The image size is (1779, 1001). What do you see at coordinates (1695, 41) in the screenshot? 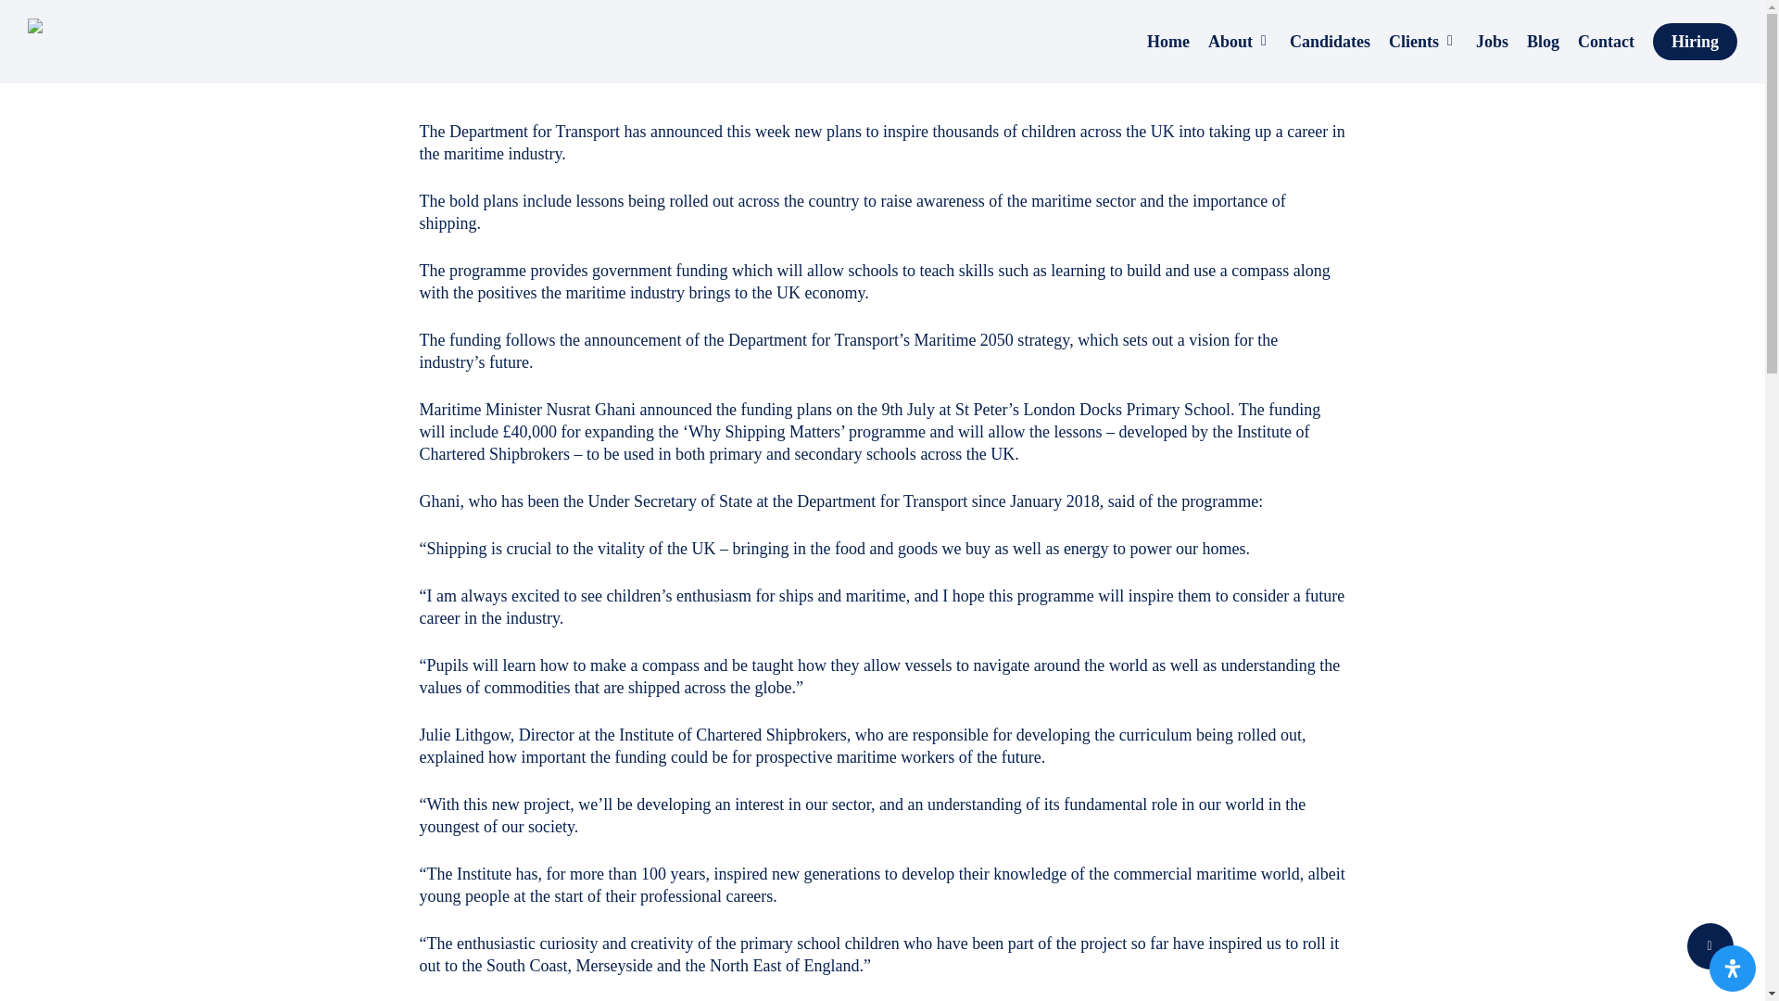
I see `Hiring` at bounding box center [1695, 41].